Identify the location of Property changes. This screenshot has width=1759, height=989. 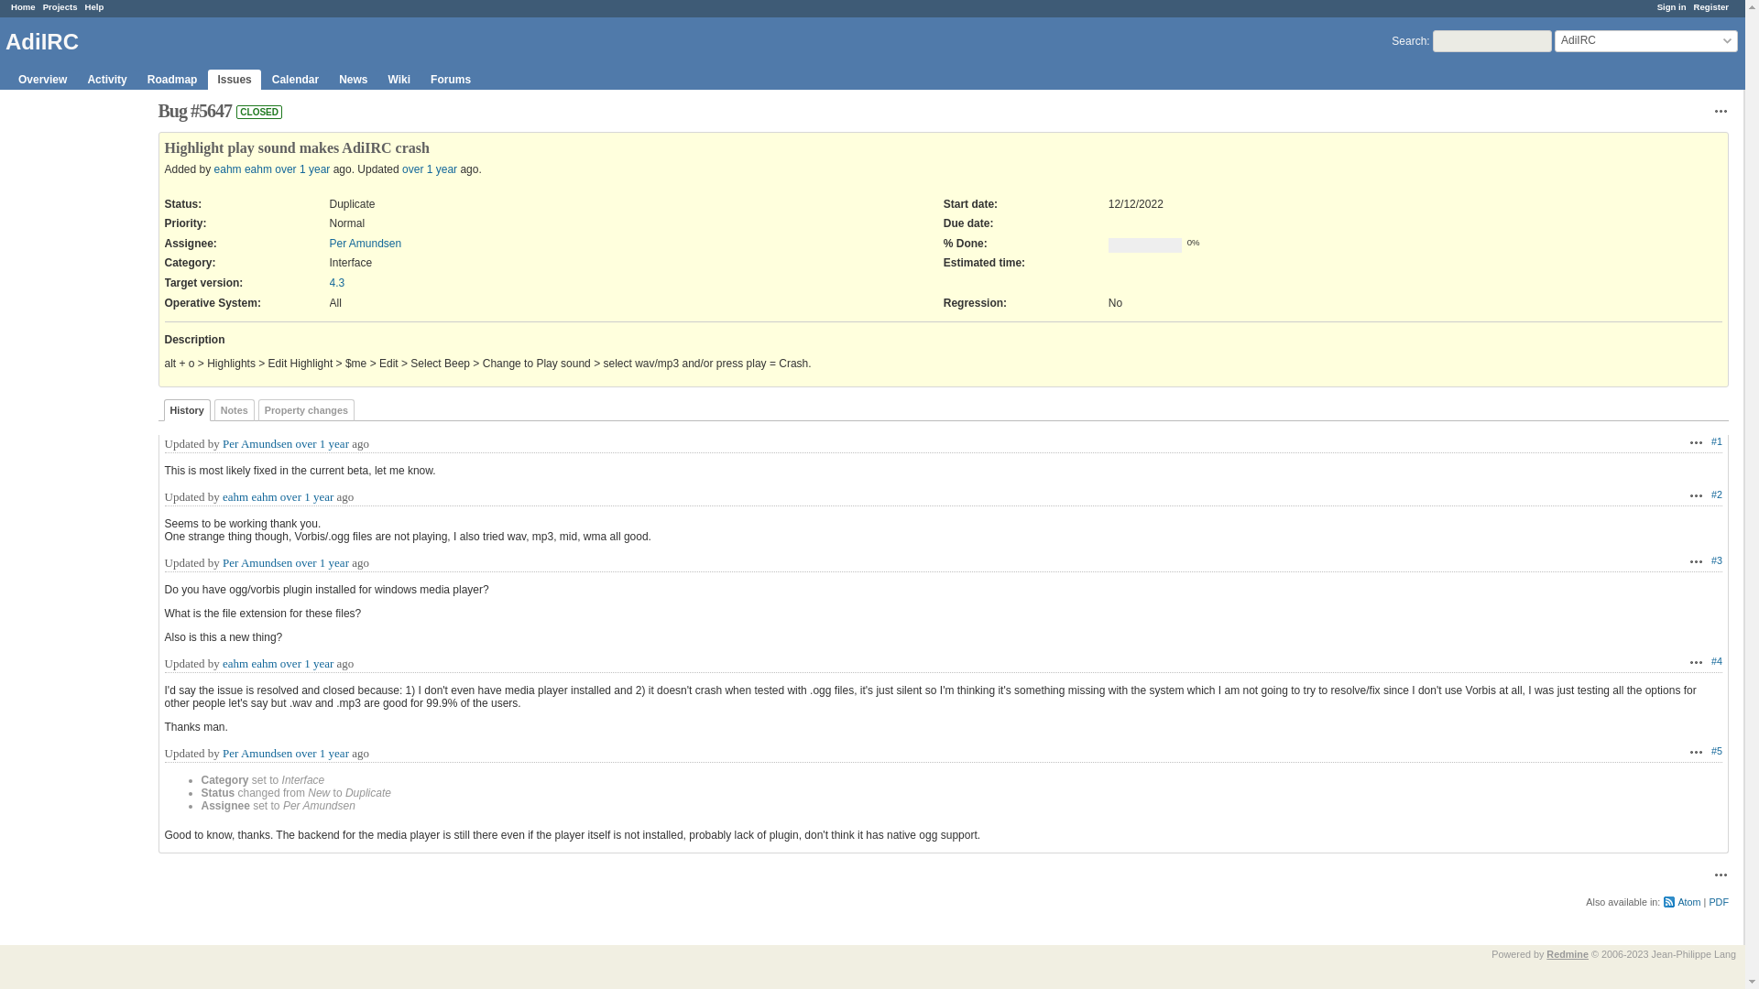
(306, 410).